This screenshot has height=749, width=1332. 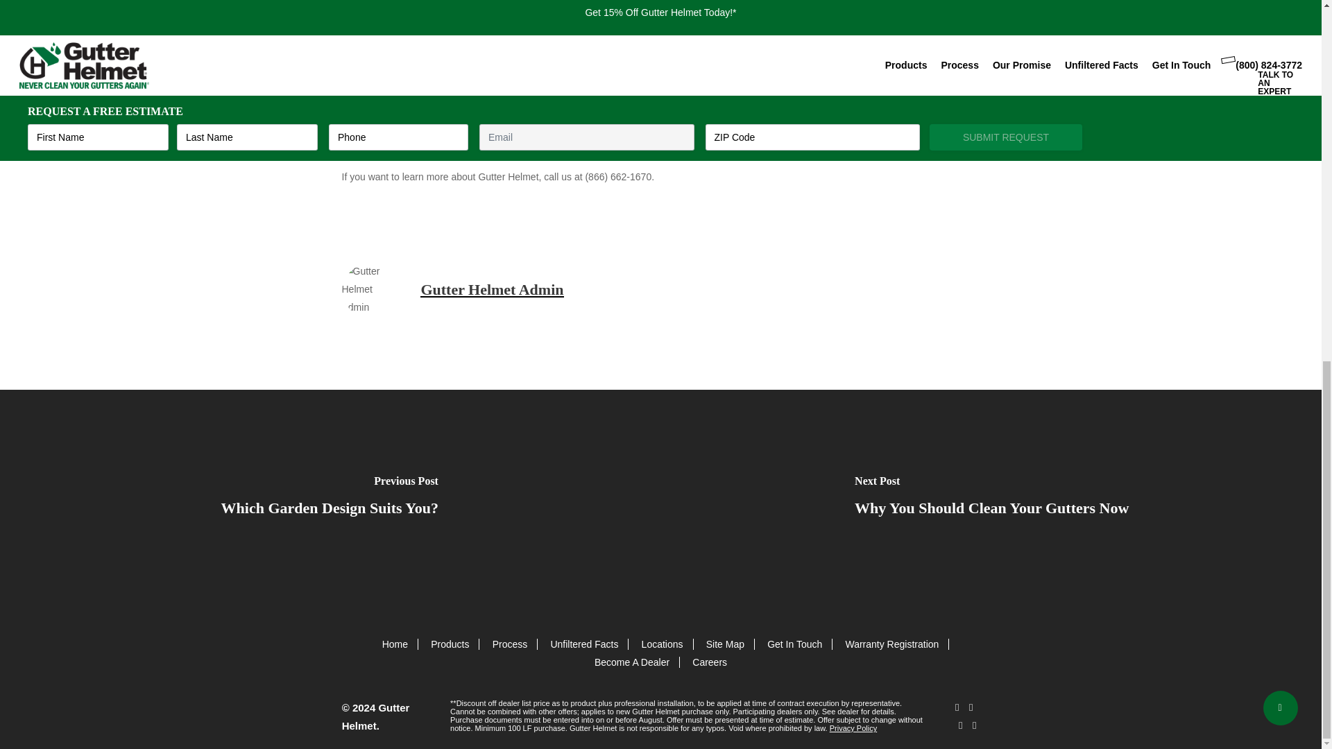 I want to click on how to install gutter covers in Albert Lea, Minnesota, so click(x=604, y=108).